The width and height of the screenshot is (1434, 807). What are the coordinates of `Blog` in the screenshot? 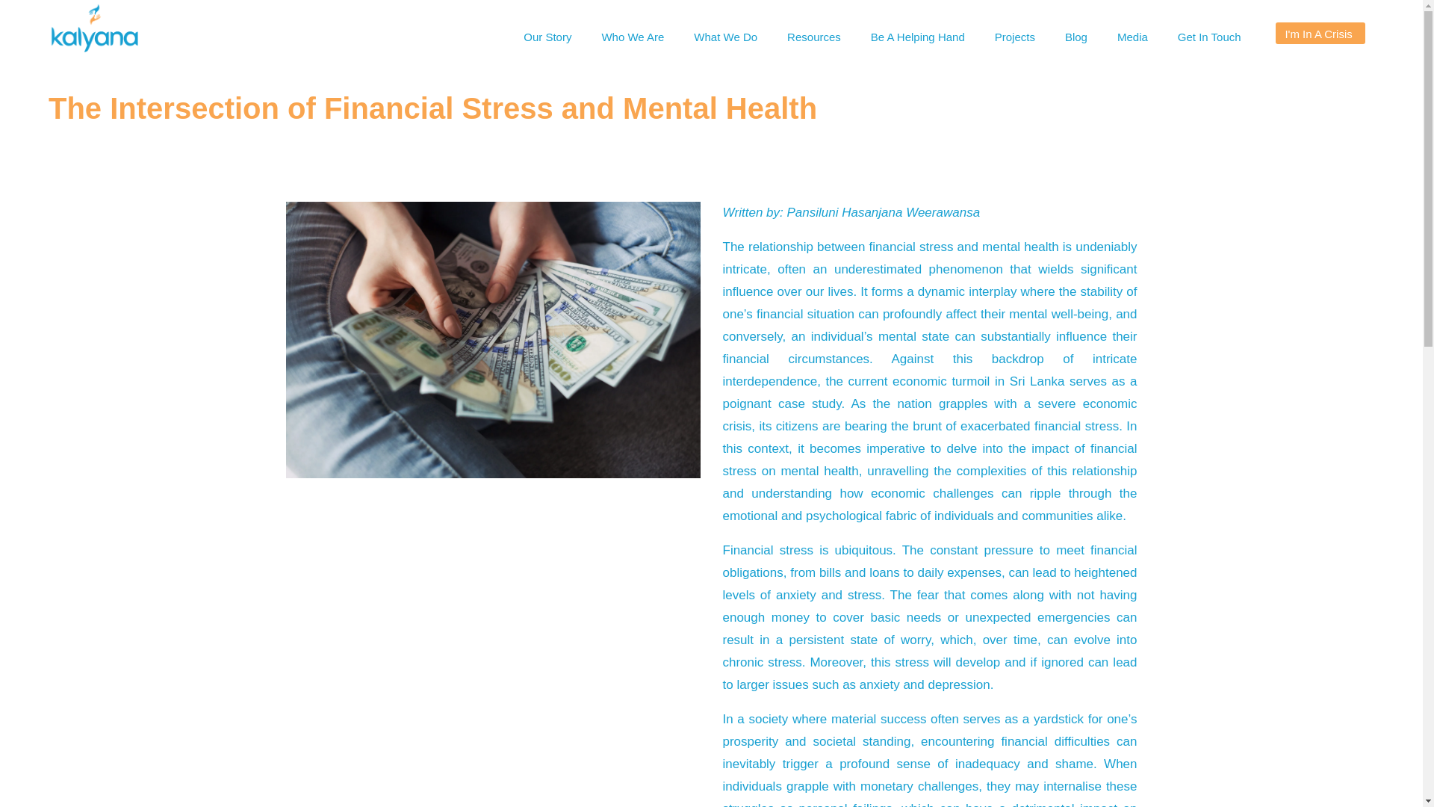 It's located at (1075, 37).